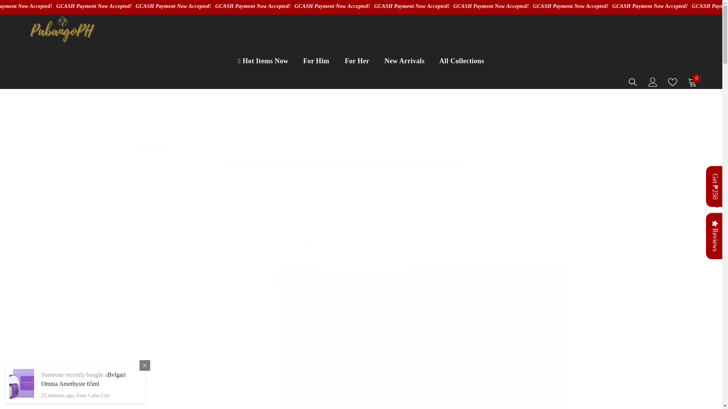 The image size is (728, 409). What do you see at coordinates (62, 6) in the screenshot?
I see `GCASH Payment Now Accepted!` at bounding box center [62, 6].